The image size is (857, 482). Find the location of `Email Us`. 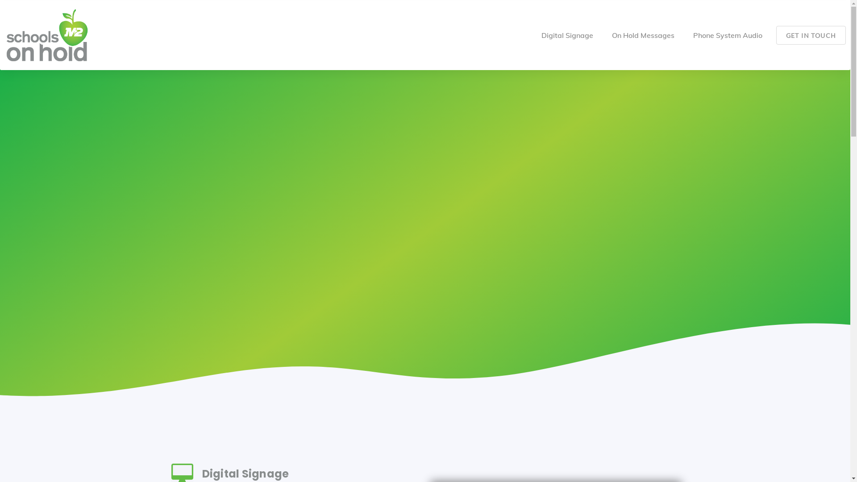

Email Us is located at coordinates (666, 384).